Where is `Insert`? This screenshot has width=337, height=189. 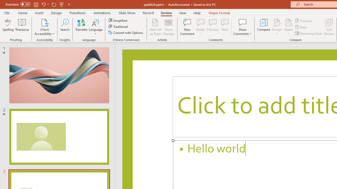
Insert is located at coordinates (39, 13).